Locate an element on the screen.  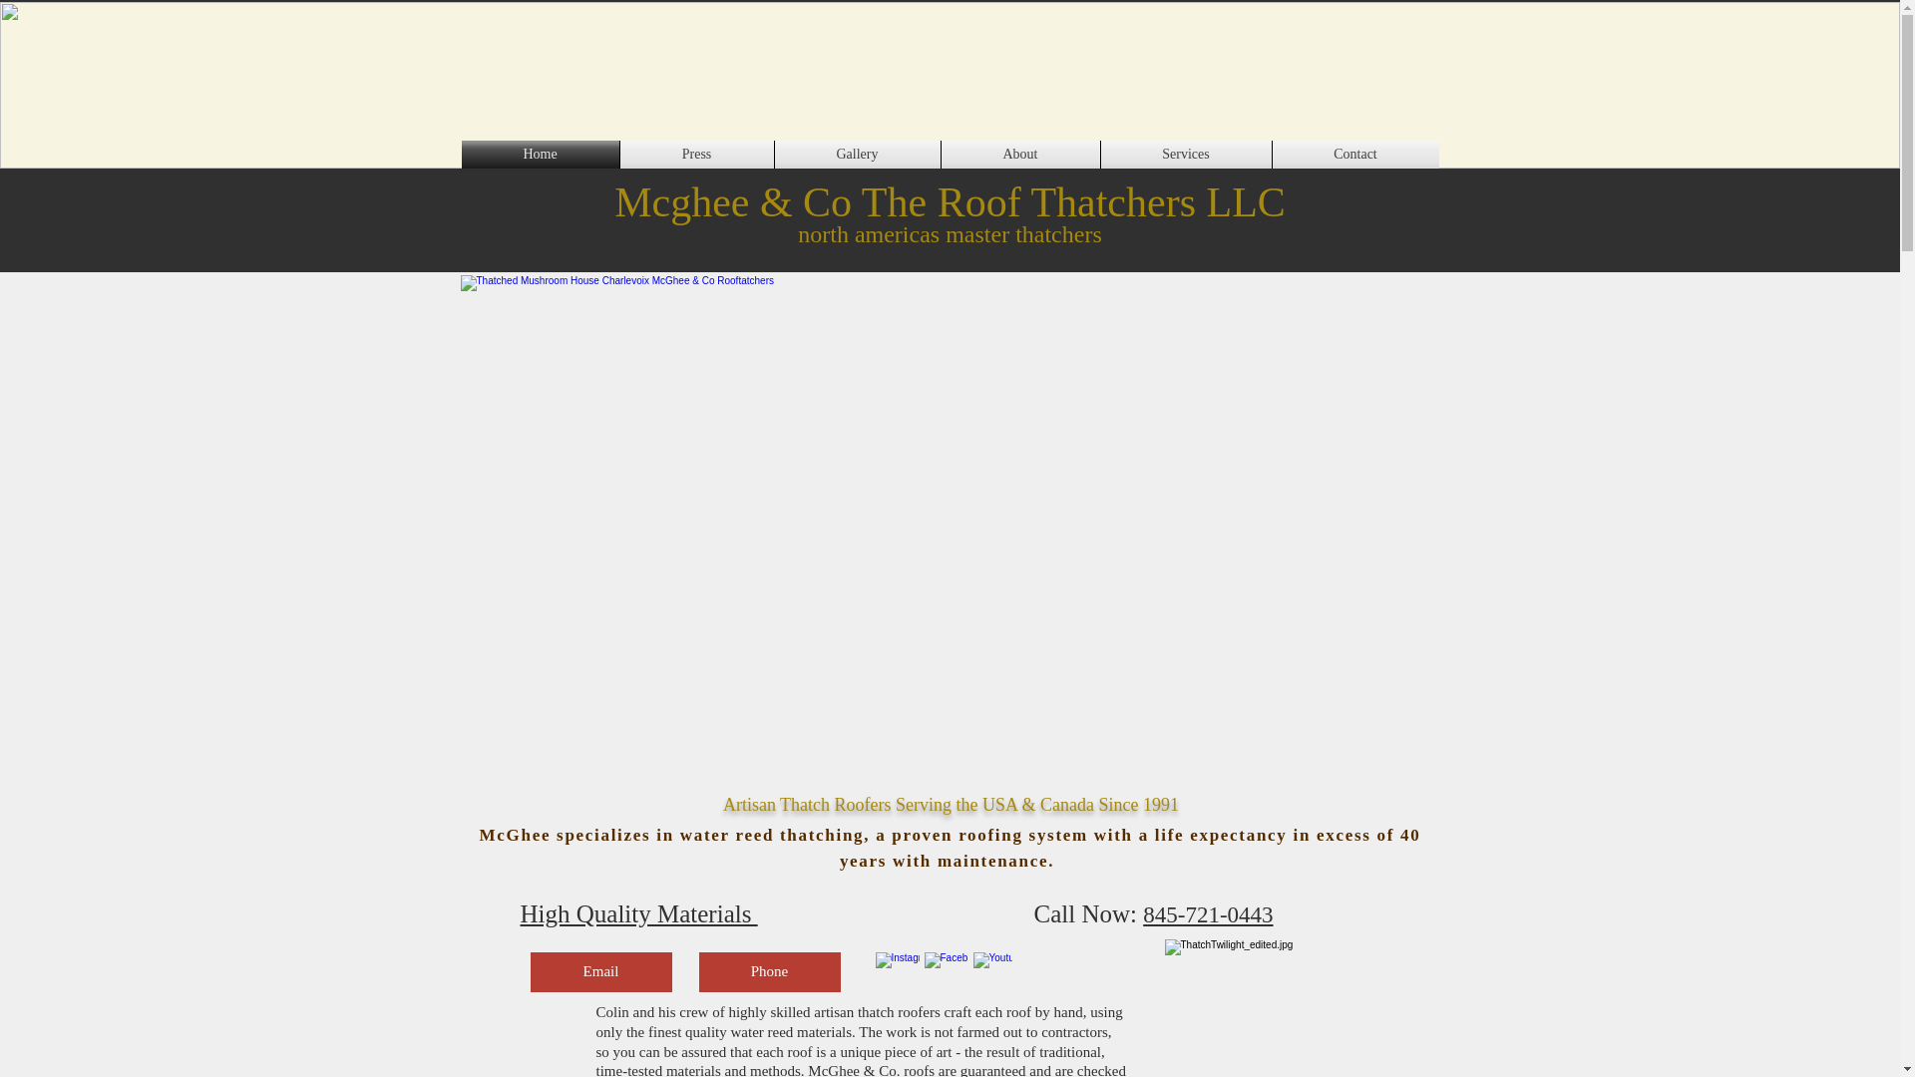
Home is located at coordinates (540, 154).